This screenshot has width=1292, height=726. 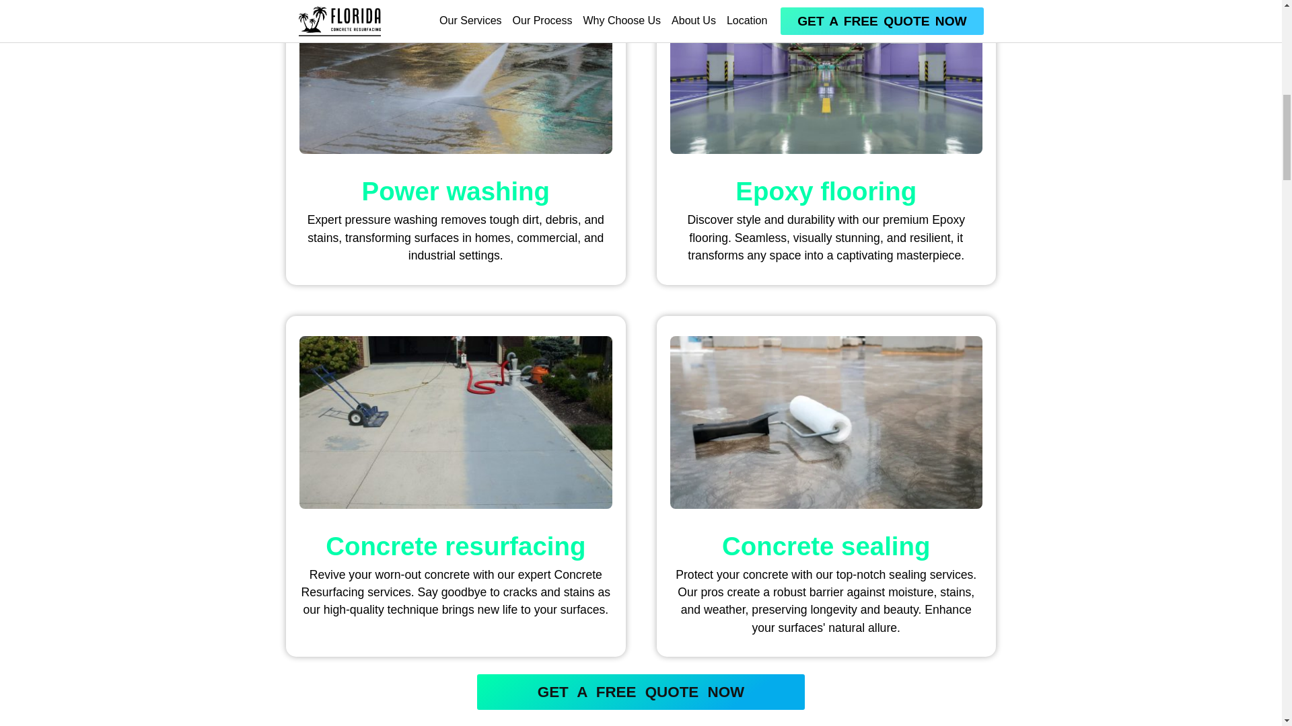 What do you see at coordinates (826, 422) in the screenshot?
I see `Concrete-Sealers.webp` at bounding box center [826, 422].